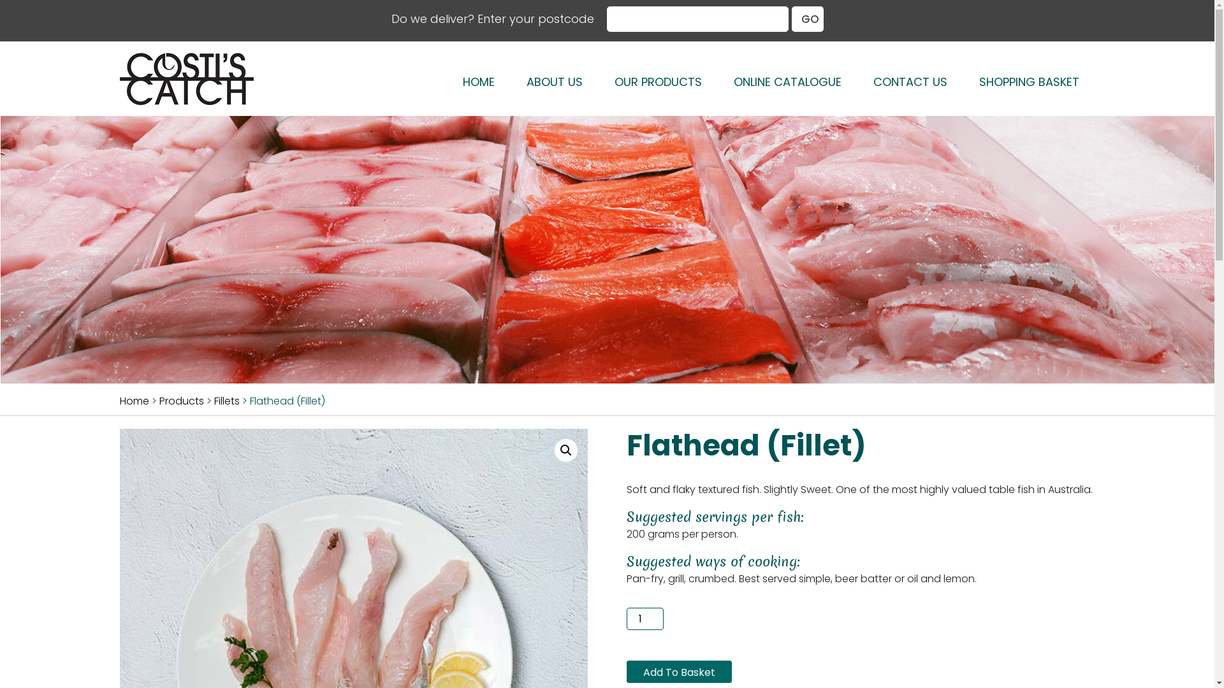 The height and width of the screenshot is (688, 1224). Describe the element at coordinates (680, 671) in the screenshot. I see `Add To Basket` at that location.